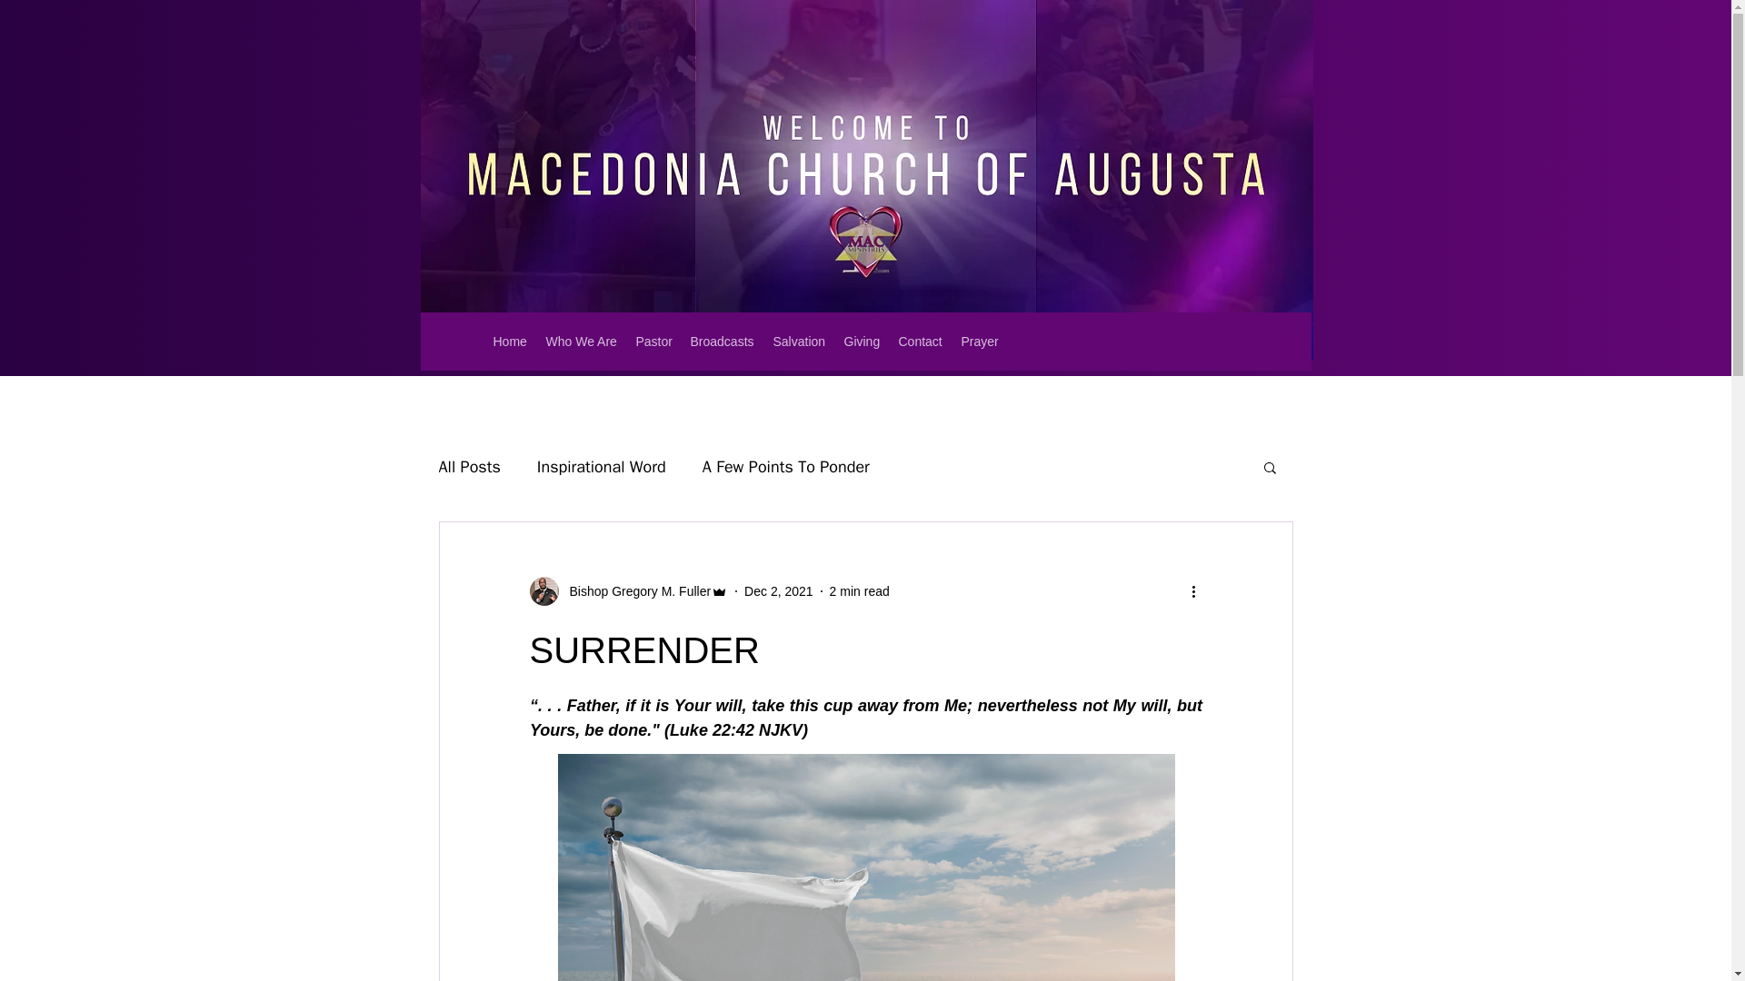 This screenshot has width=1745, height=981. I want to click on Home, so click(509, 341).